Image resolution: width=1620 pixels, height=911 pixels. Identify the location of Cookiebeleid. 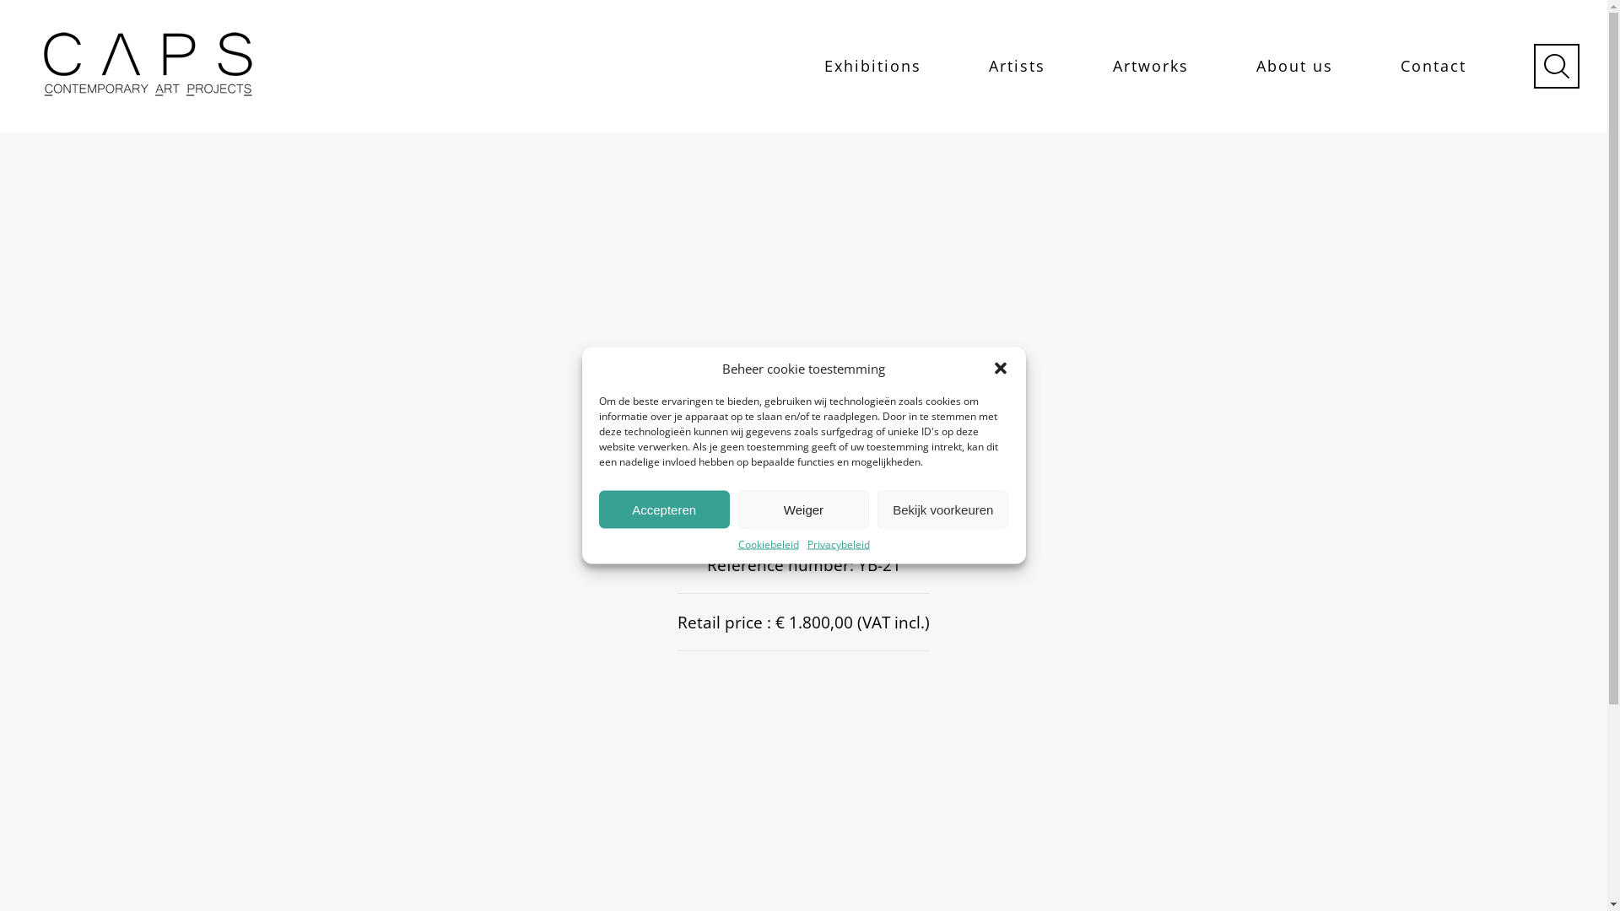
(768, 543).